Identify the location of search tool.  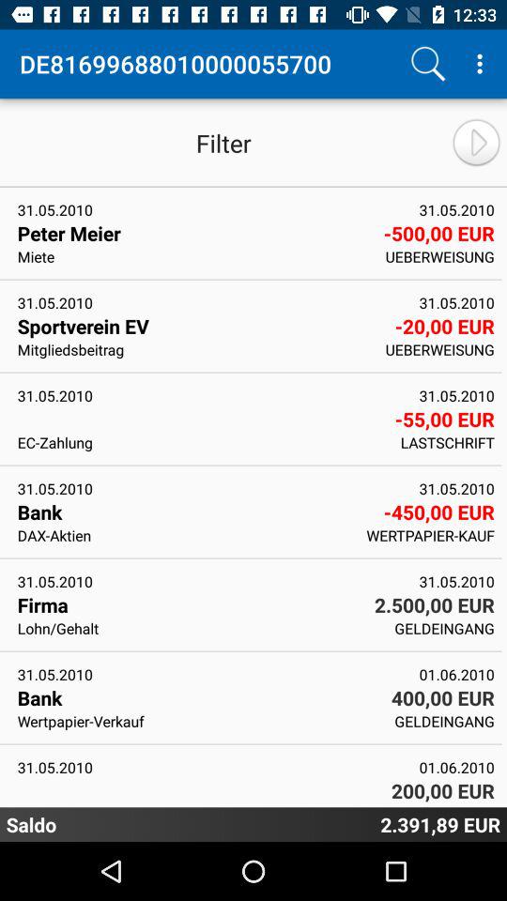
(428, 64).